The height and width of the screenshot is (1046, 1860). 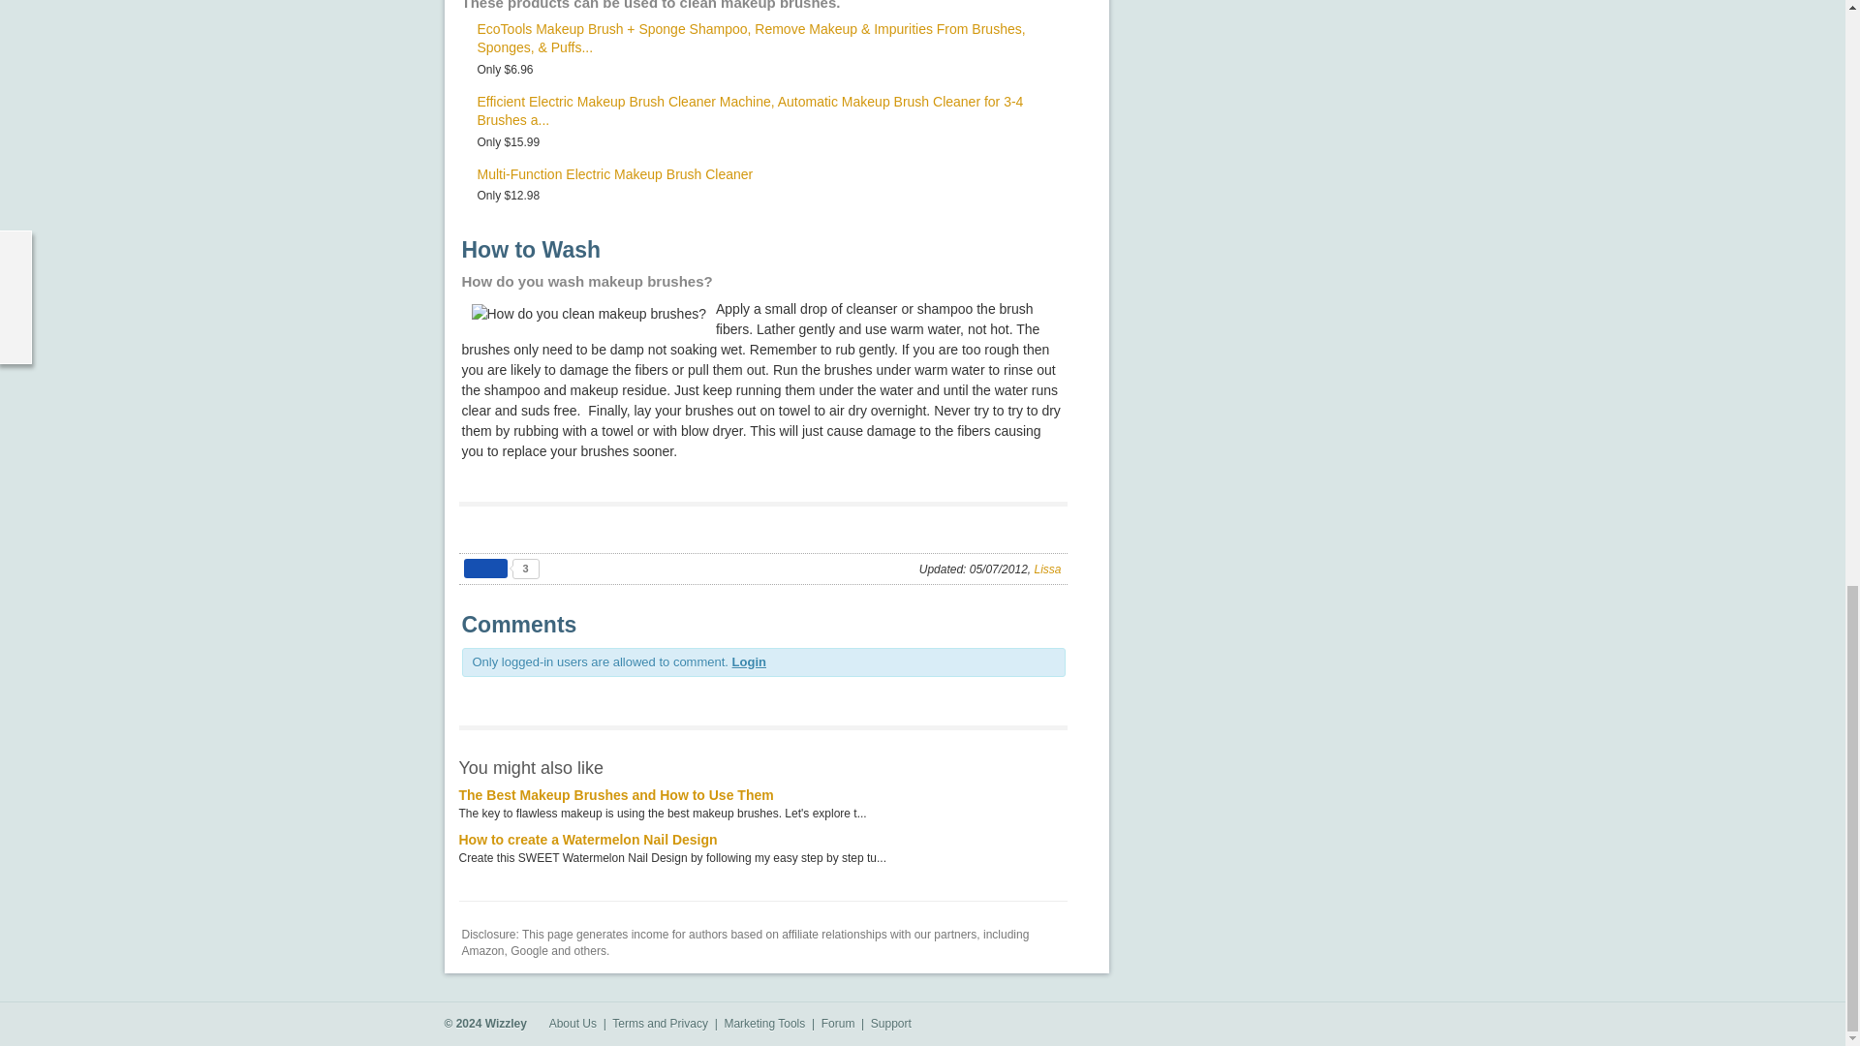 What do you see at coordinates (750, 662) in the screenshot?
I see `Login` at bounding box center [750, 662].